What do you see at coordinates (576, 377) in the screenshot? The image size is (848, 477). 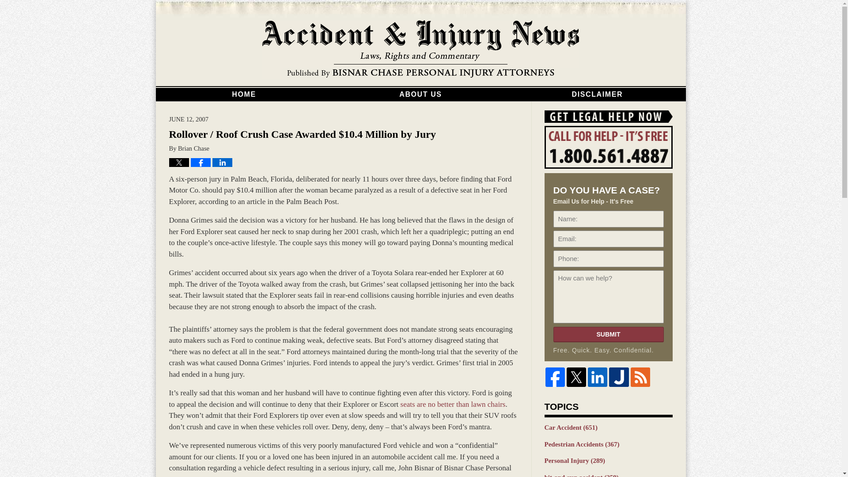 I see `Twitter` at bounding box center [576, 377].